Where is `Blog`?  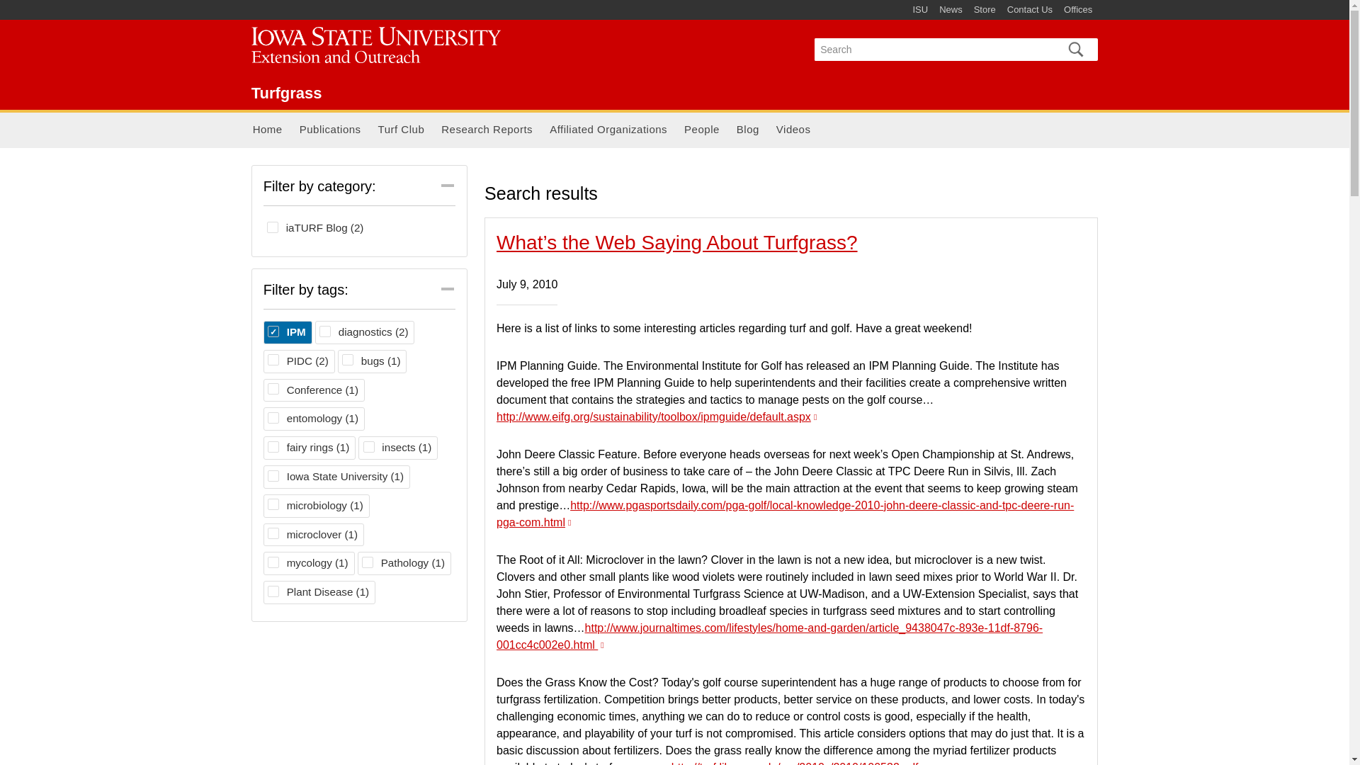 Blog is located at coordinates (748, 130).